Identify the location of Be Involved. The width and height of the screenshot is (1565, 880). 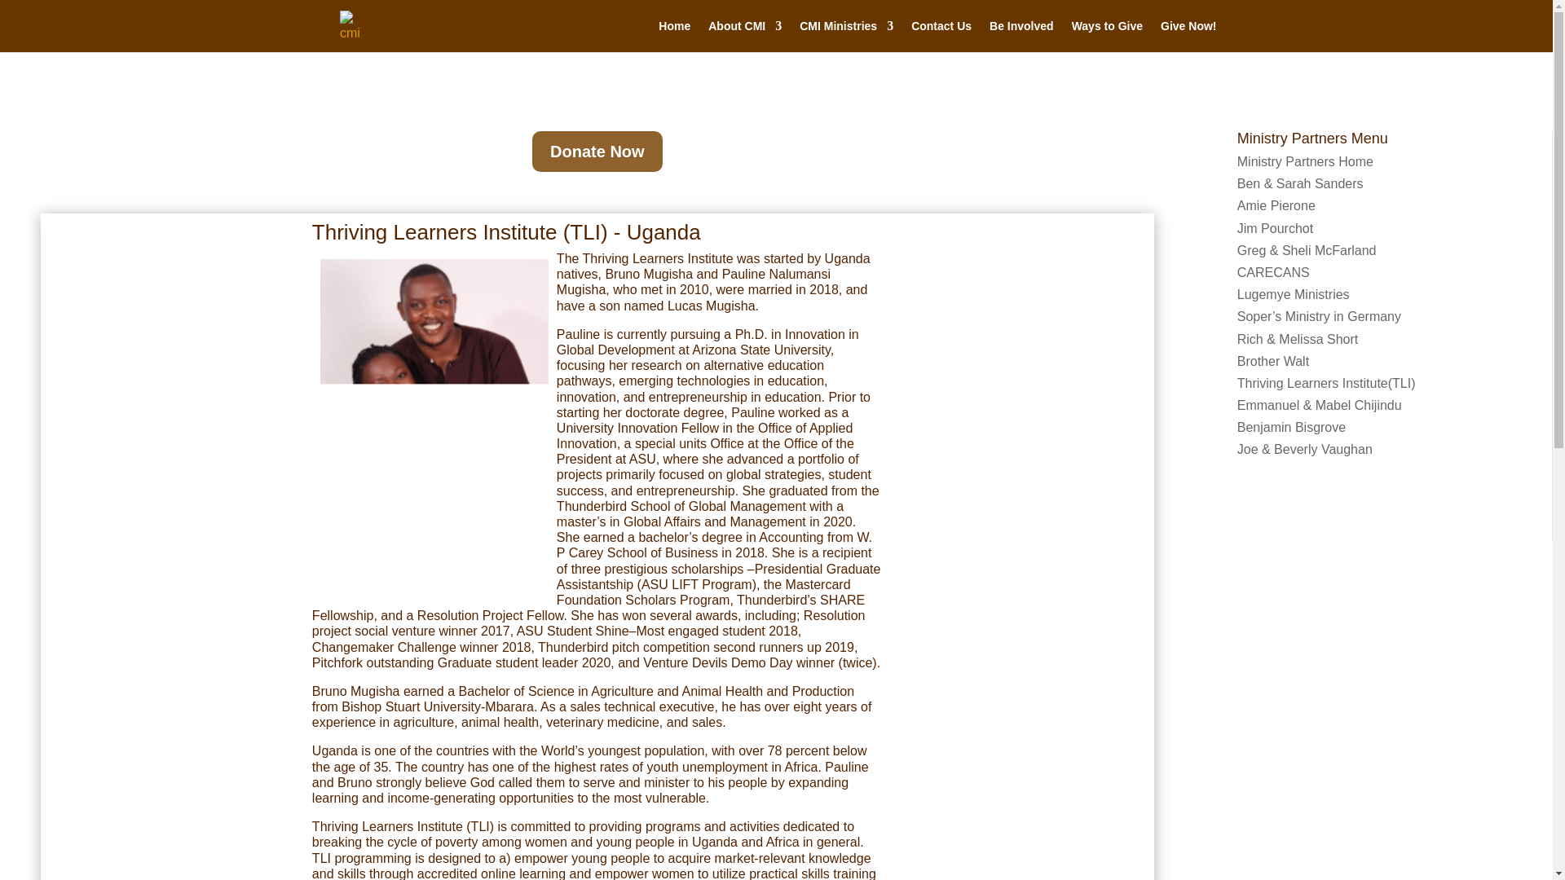
(1021, 36).